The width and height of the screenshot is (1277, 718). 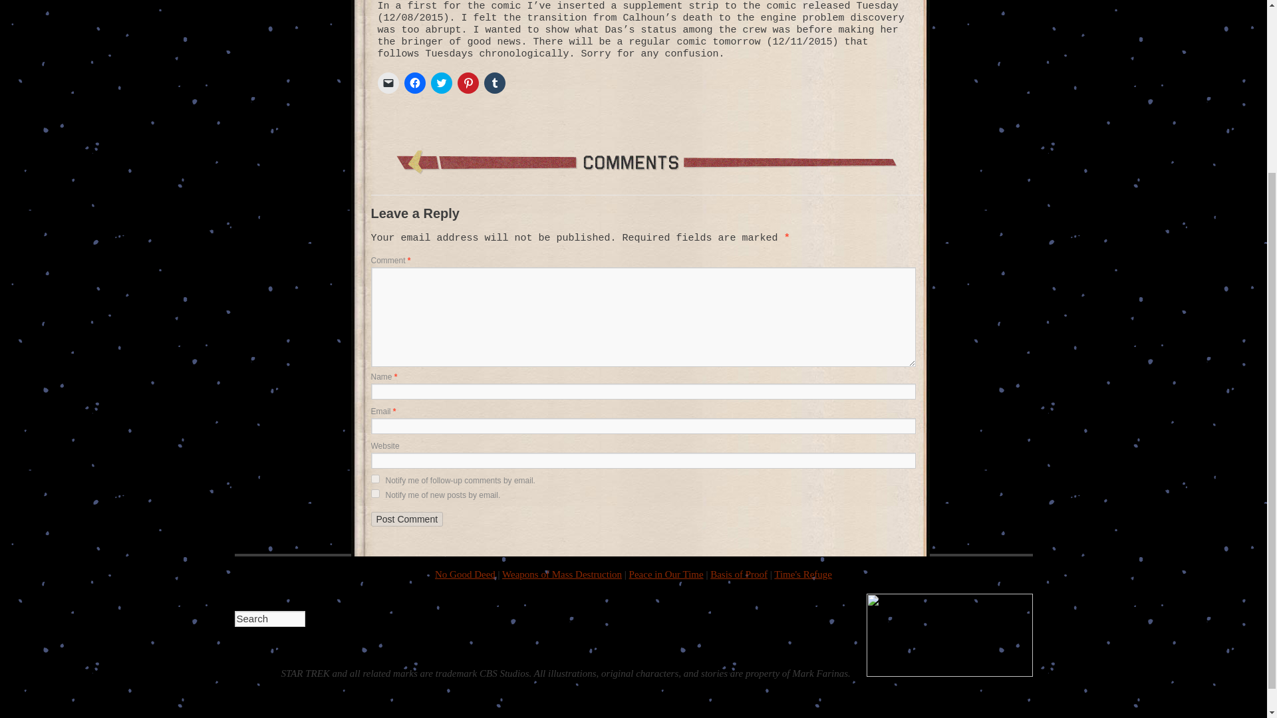 What do you see at coordinates (468, 83) in the screenshot?
I see `Click to share on Pinterest` at bounding box center [468, 83].